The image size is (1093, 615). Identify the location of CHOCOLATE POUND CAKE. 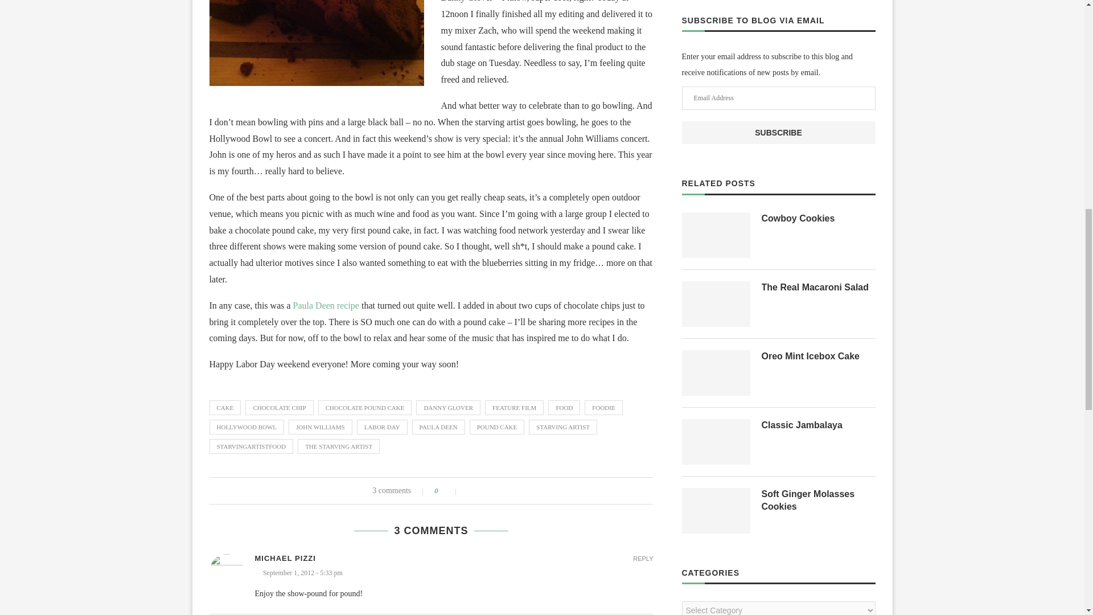
(364, 408).